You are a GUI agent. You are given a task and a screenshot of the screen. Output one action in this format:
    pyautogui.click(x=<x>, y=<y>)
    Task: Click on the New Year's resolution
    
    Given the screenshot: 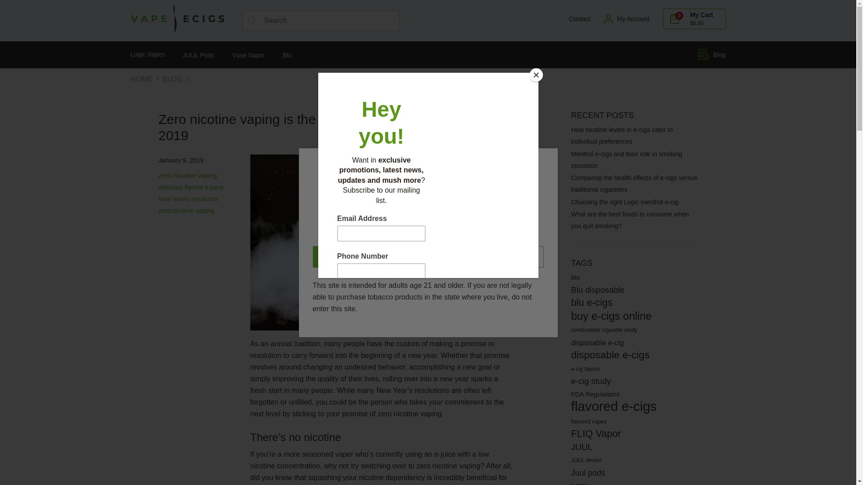 What is the action you would take?
    pyautogui.click(x=188, y=199)
    